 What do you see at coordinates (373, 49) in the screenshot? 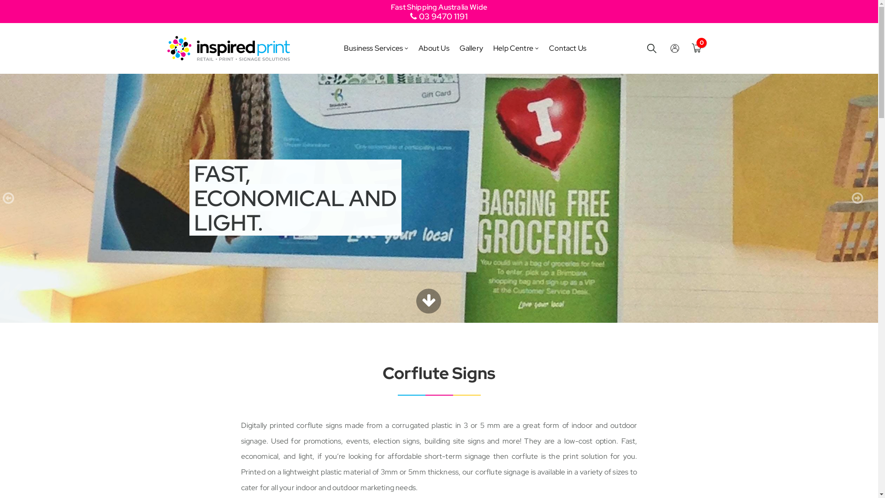
I see `Business Services` at bounding box center [373, 49].